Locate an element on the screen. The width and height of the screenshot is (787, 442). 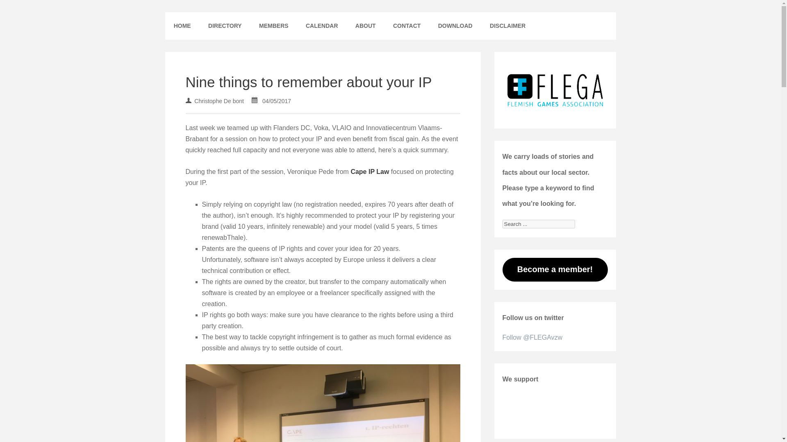
Cape IP Law is located at coordinates (369, 171).